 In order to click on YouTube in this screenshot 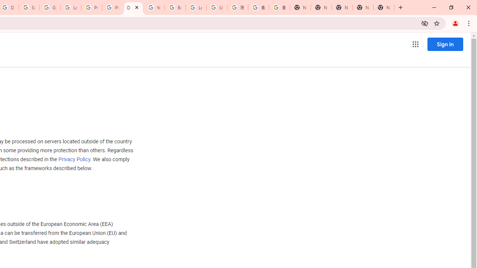, I will do `click(154, 7)`.